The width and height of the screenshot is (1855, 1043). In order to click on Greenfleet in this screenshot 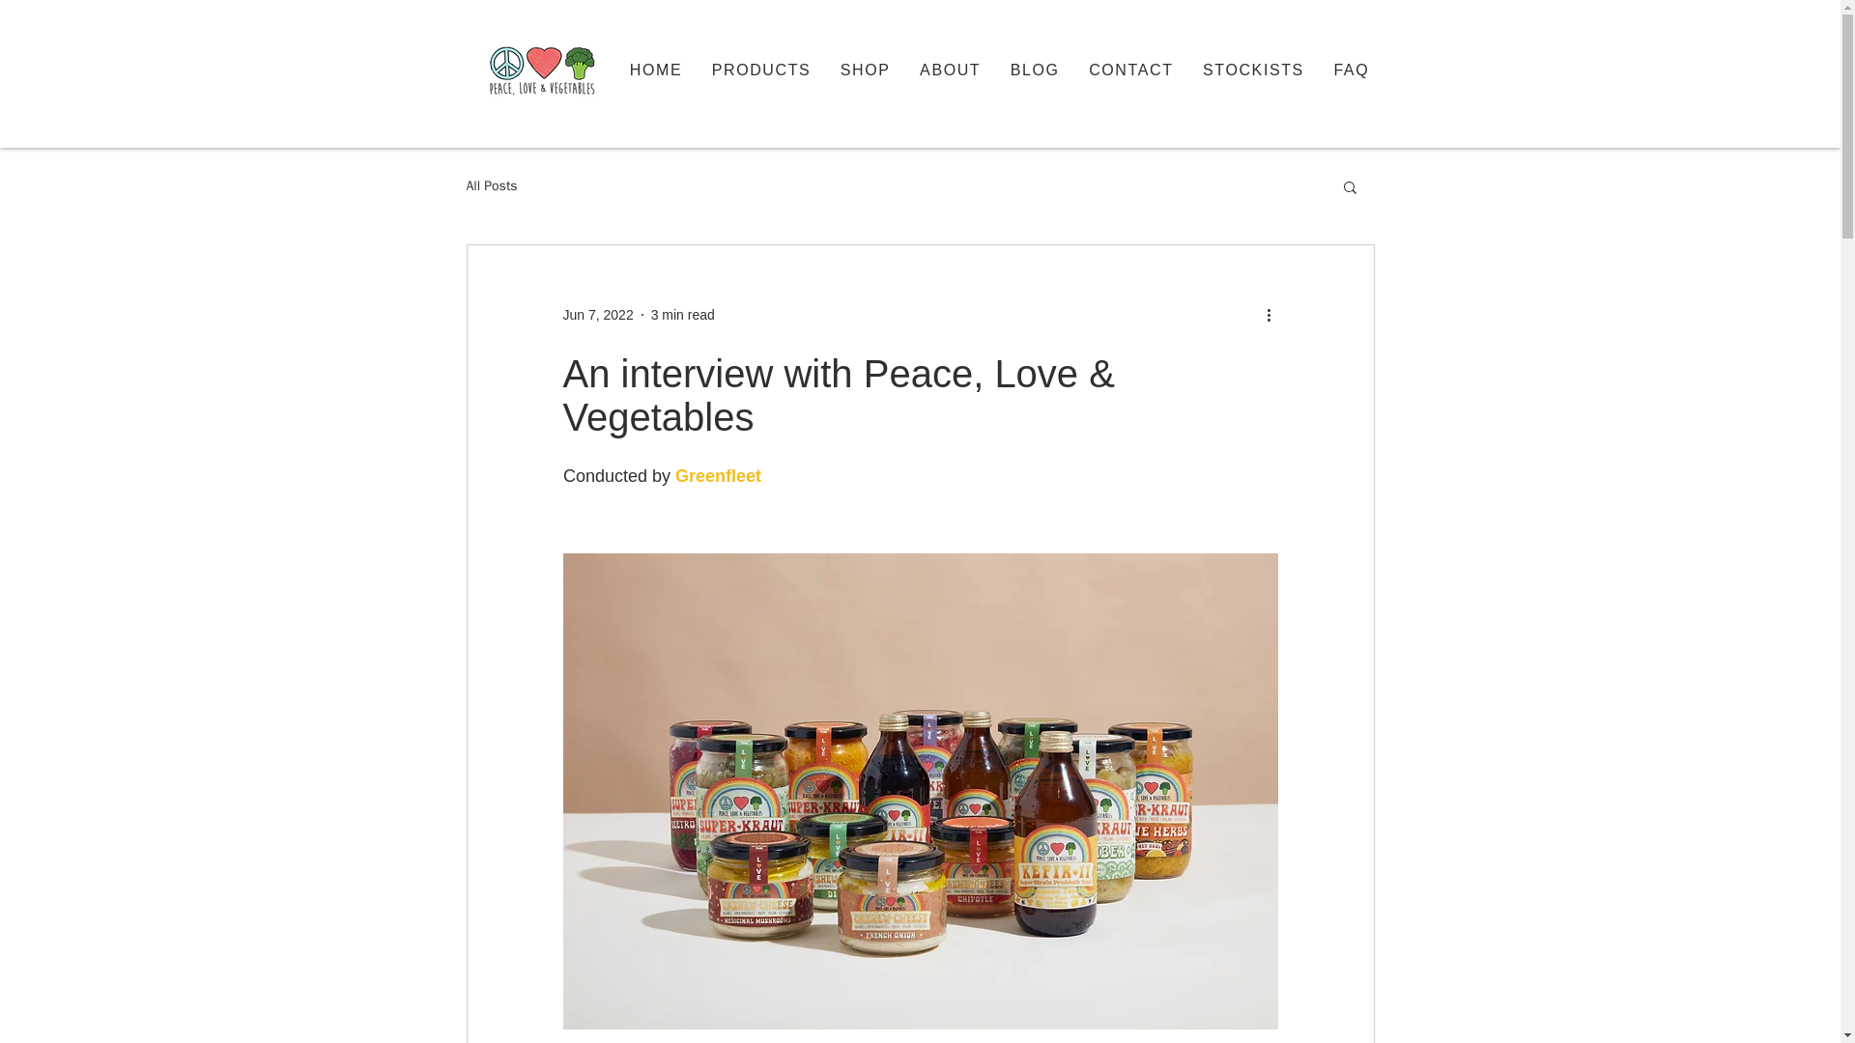, I will do `click(717, 475)`.